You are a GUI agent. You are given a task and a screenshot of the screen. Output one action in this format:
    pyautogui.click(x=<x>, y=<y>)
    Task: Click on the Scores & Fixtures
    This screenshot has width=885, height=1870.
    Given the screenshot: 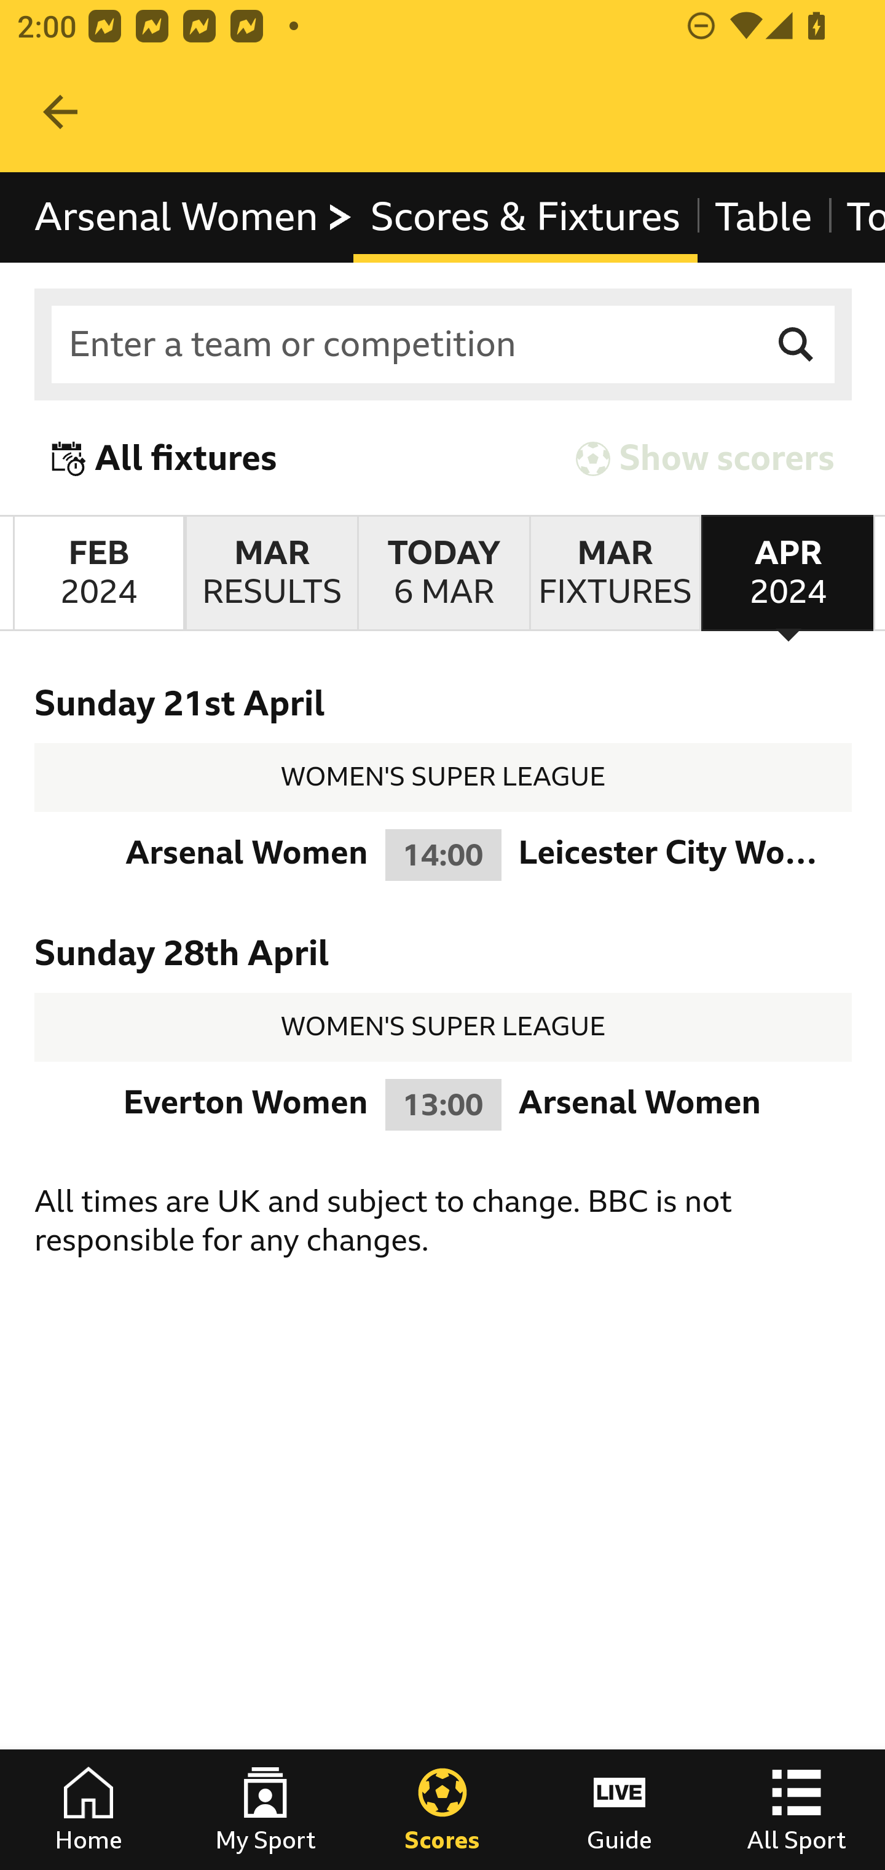 What is the action you would take?
    pyautogui.click(x=526, y=217)
    